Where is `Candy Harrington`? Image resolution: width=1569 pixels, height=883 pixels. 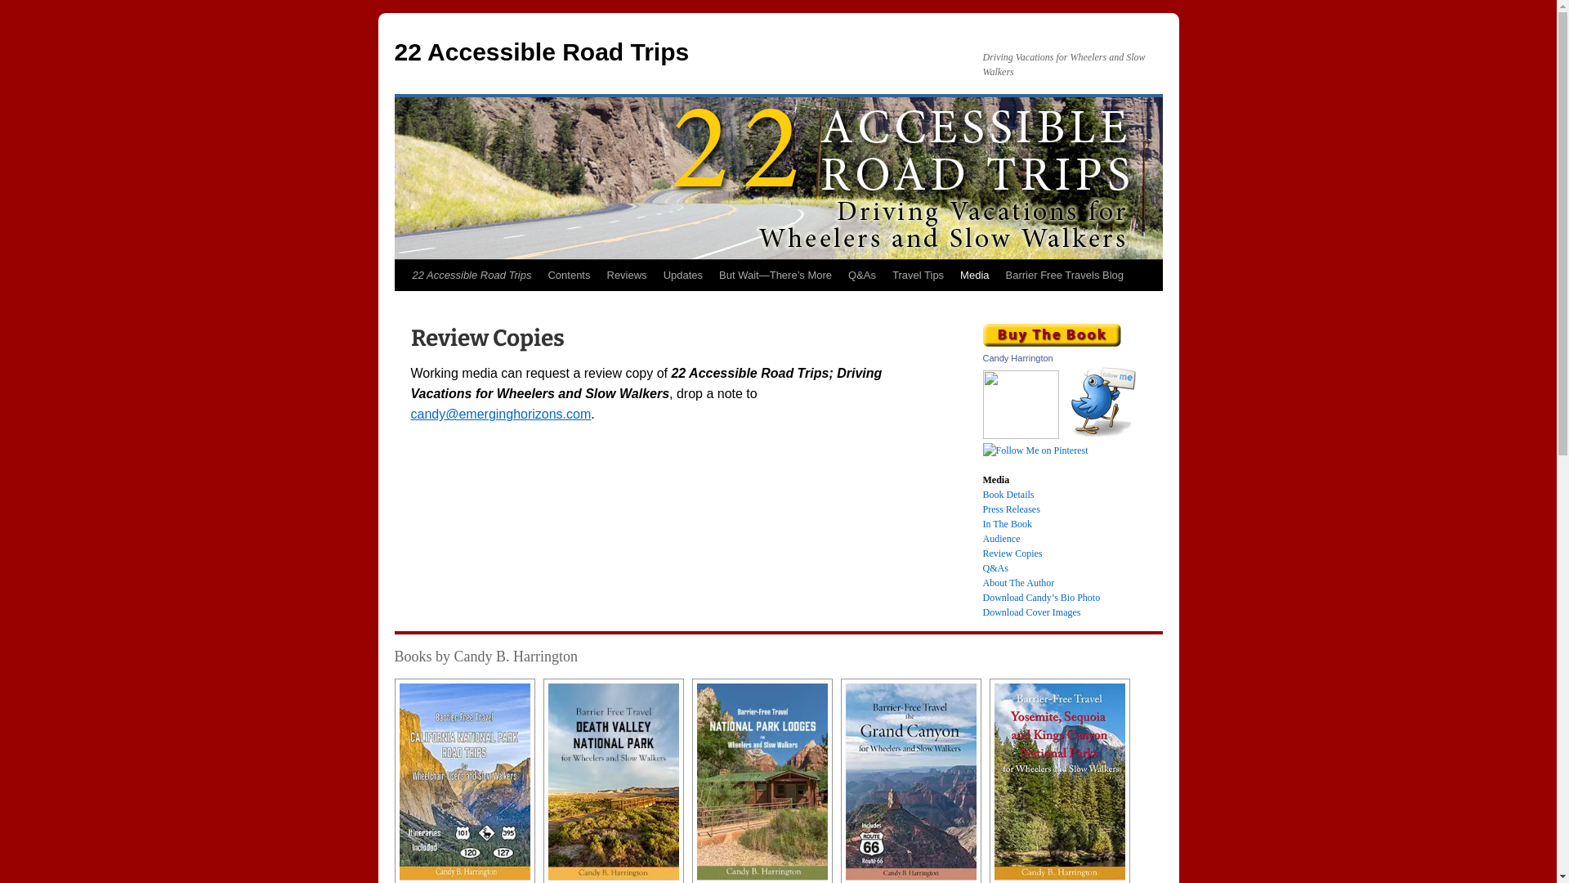 Candy Harrington is located at coordinates (1020, 436).